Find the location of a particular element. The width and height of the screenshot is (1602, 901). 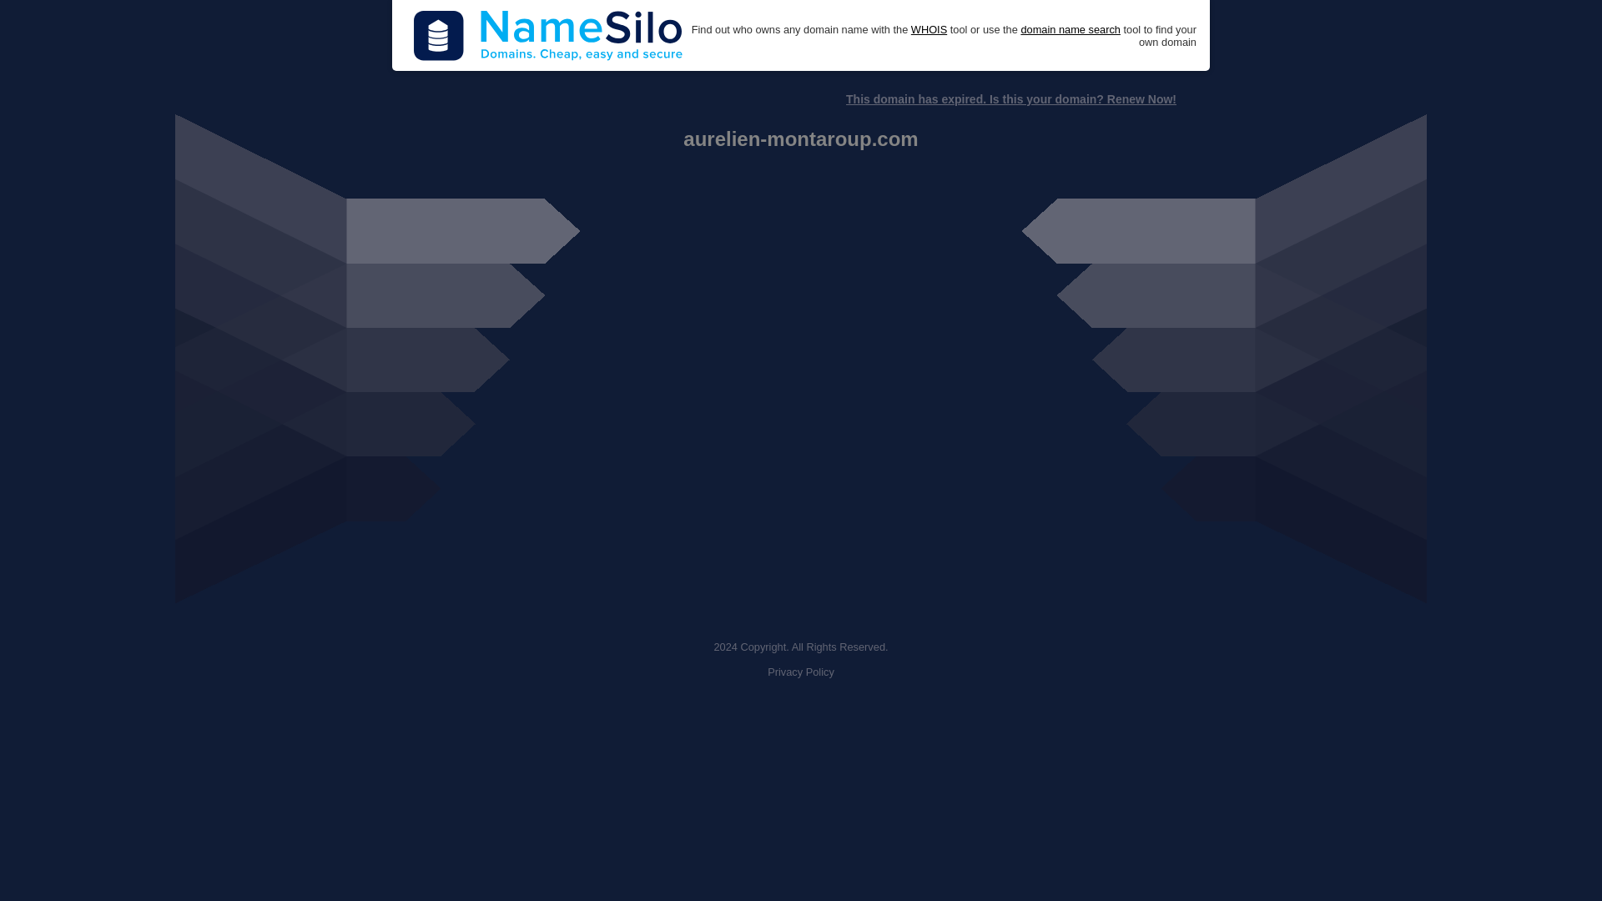

Privacy Policy is located at coordinates (801, 672).